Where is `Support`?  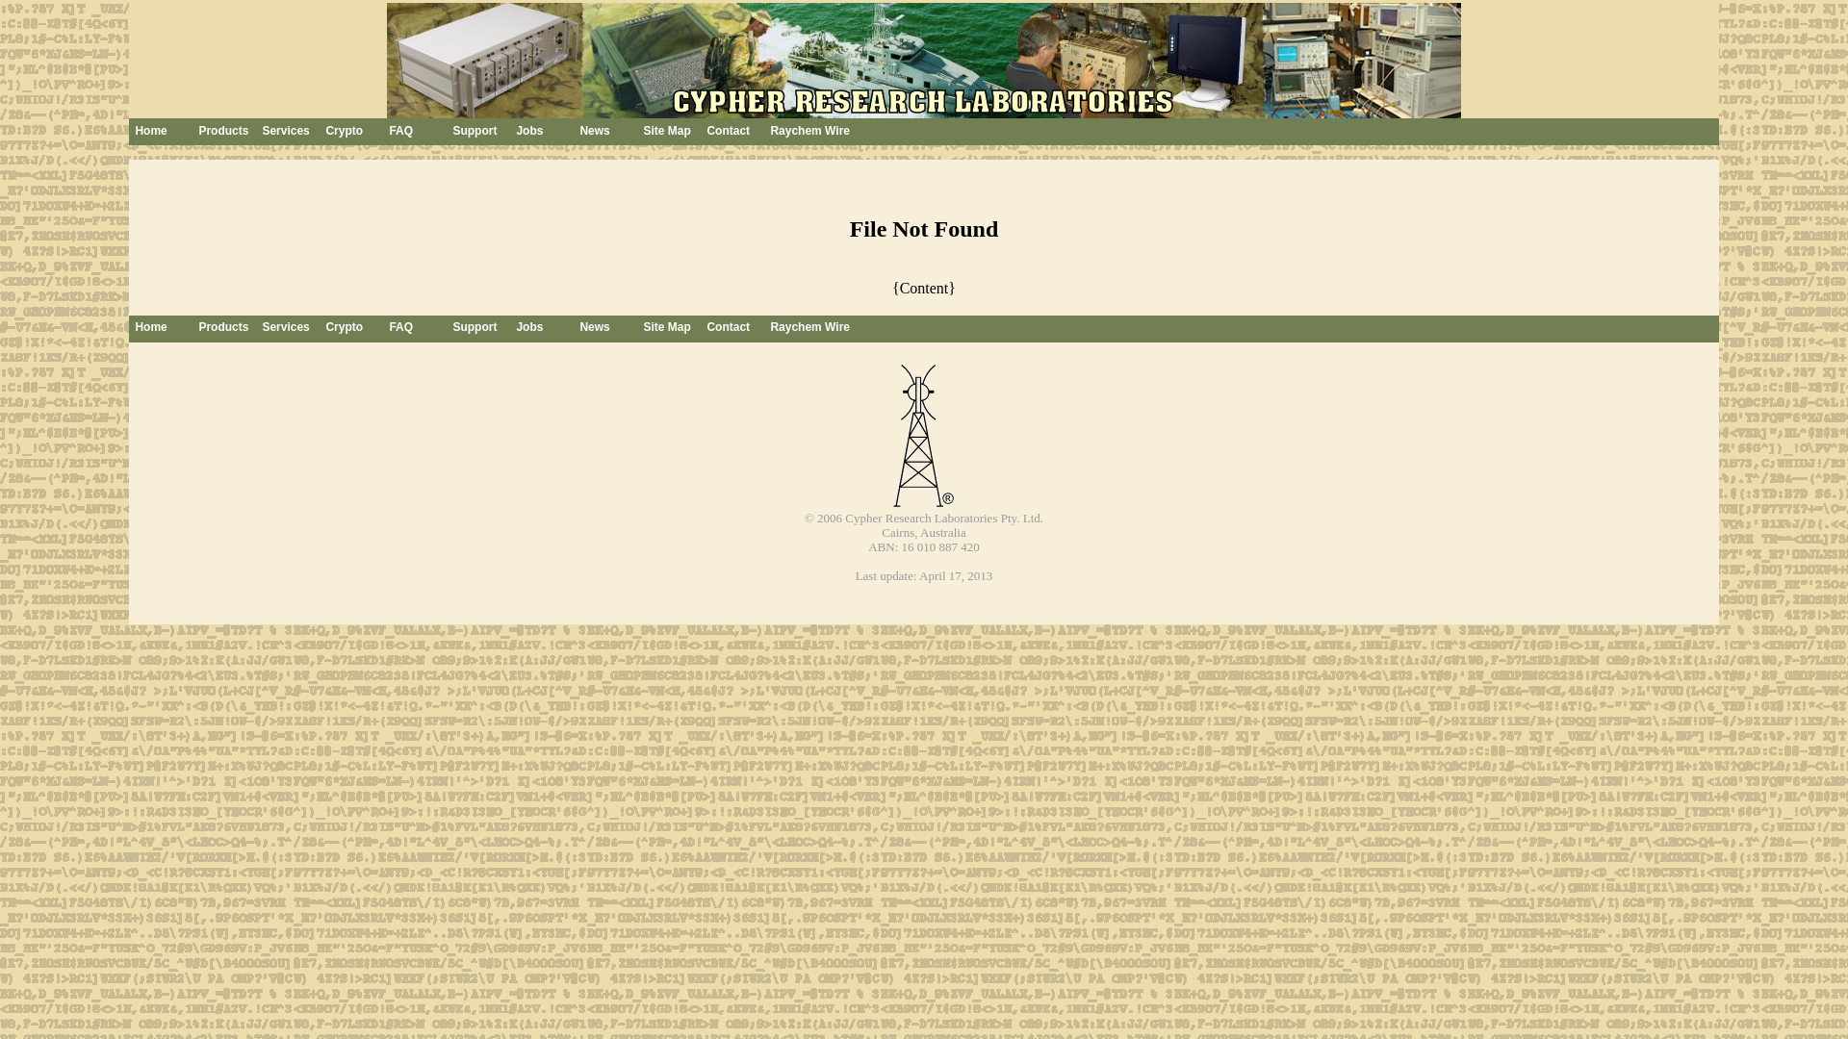
Support is located at coordinates (509, 132).